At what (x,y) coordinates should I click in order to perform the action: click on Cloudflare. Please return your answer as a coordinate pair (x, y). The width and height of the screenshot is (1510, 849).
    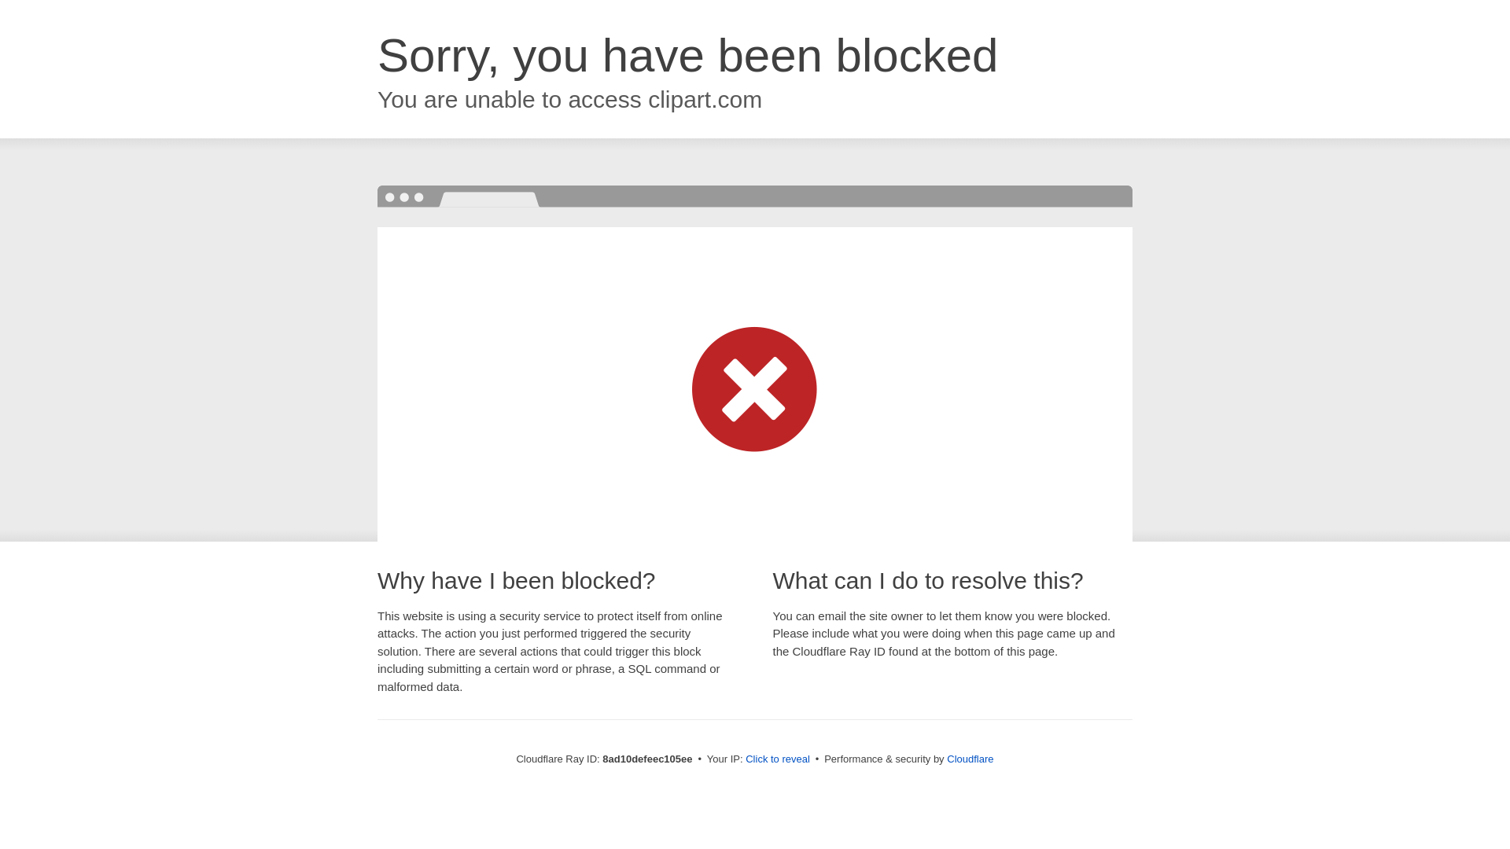
    Looking at the image, I should click on (970, 759).